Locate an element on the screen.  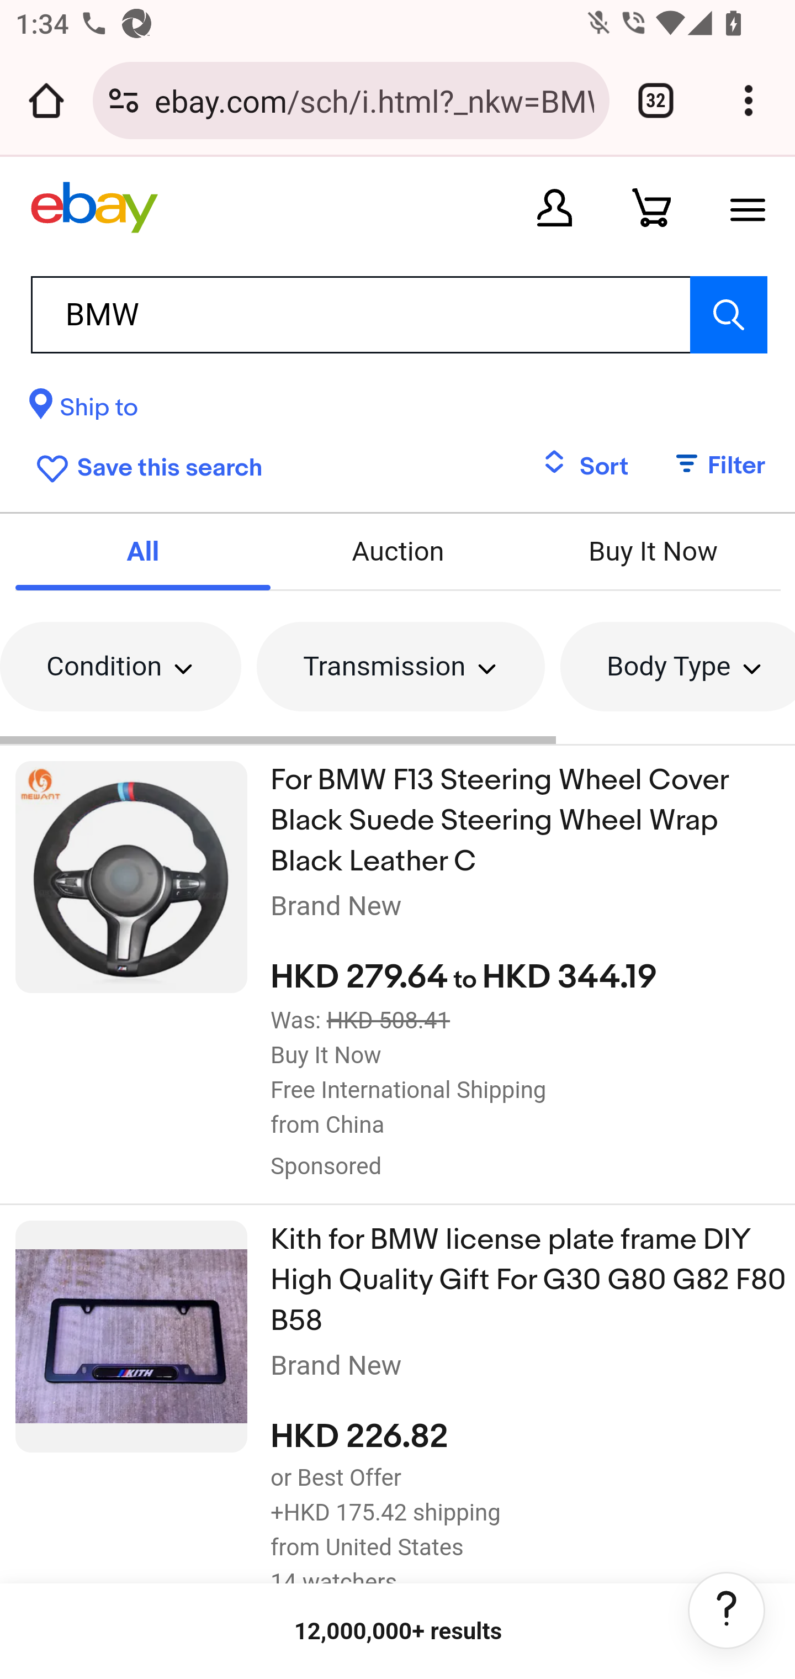
ebay.com/sch/i.html?_nkw=BMW&_trksid=m5467.l1311 is located at coordinates (374, 99).